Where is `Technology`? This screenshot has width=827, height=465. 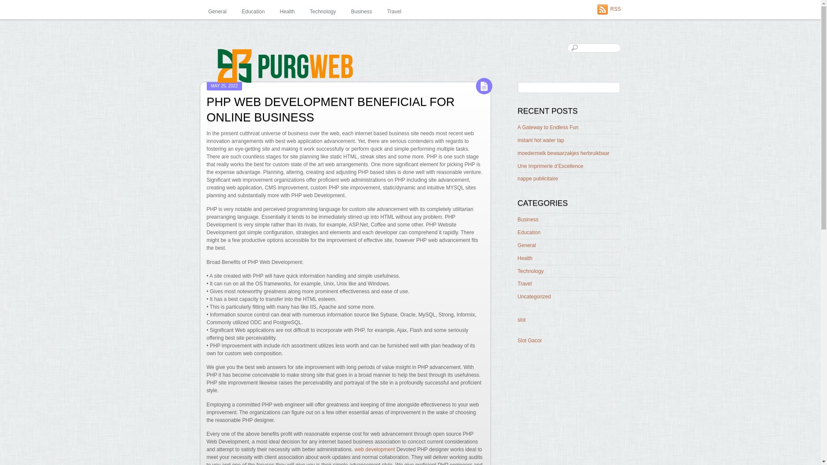 Technology is located at coordinates (531, 271).